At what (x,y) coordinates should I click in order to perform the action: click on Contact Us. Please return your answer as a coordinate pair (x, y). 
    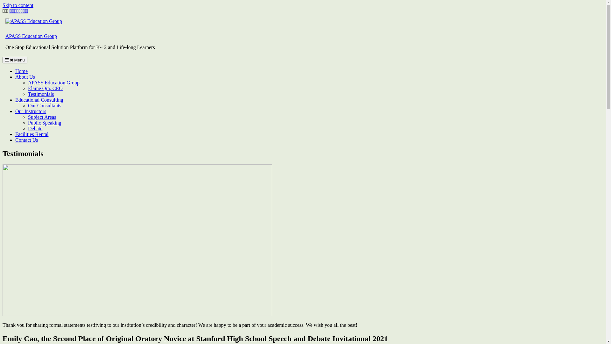
    Looking at the image, I should click on (27, 140).